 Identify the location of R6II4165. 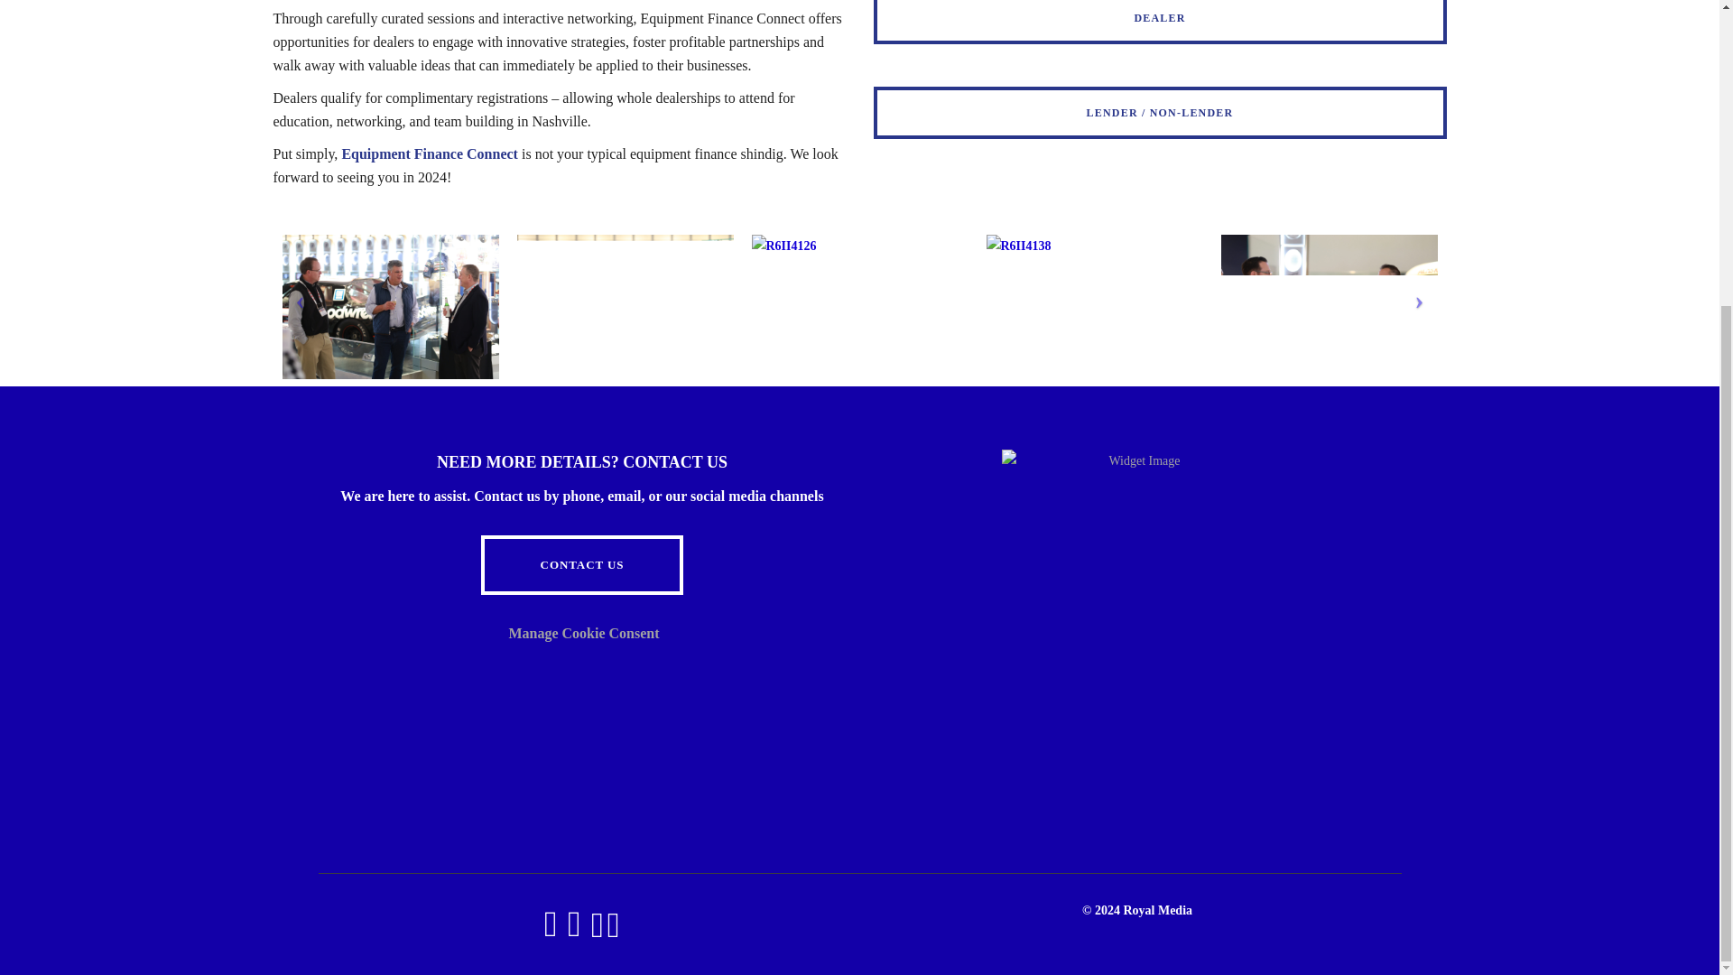
(1328, 307).